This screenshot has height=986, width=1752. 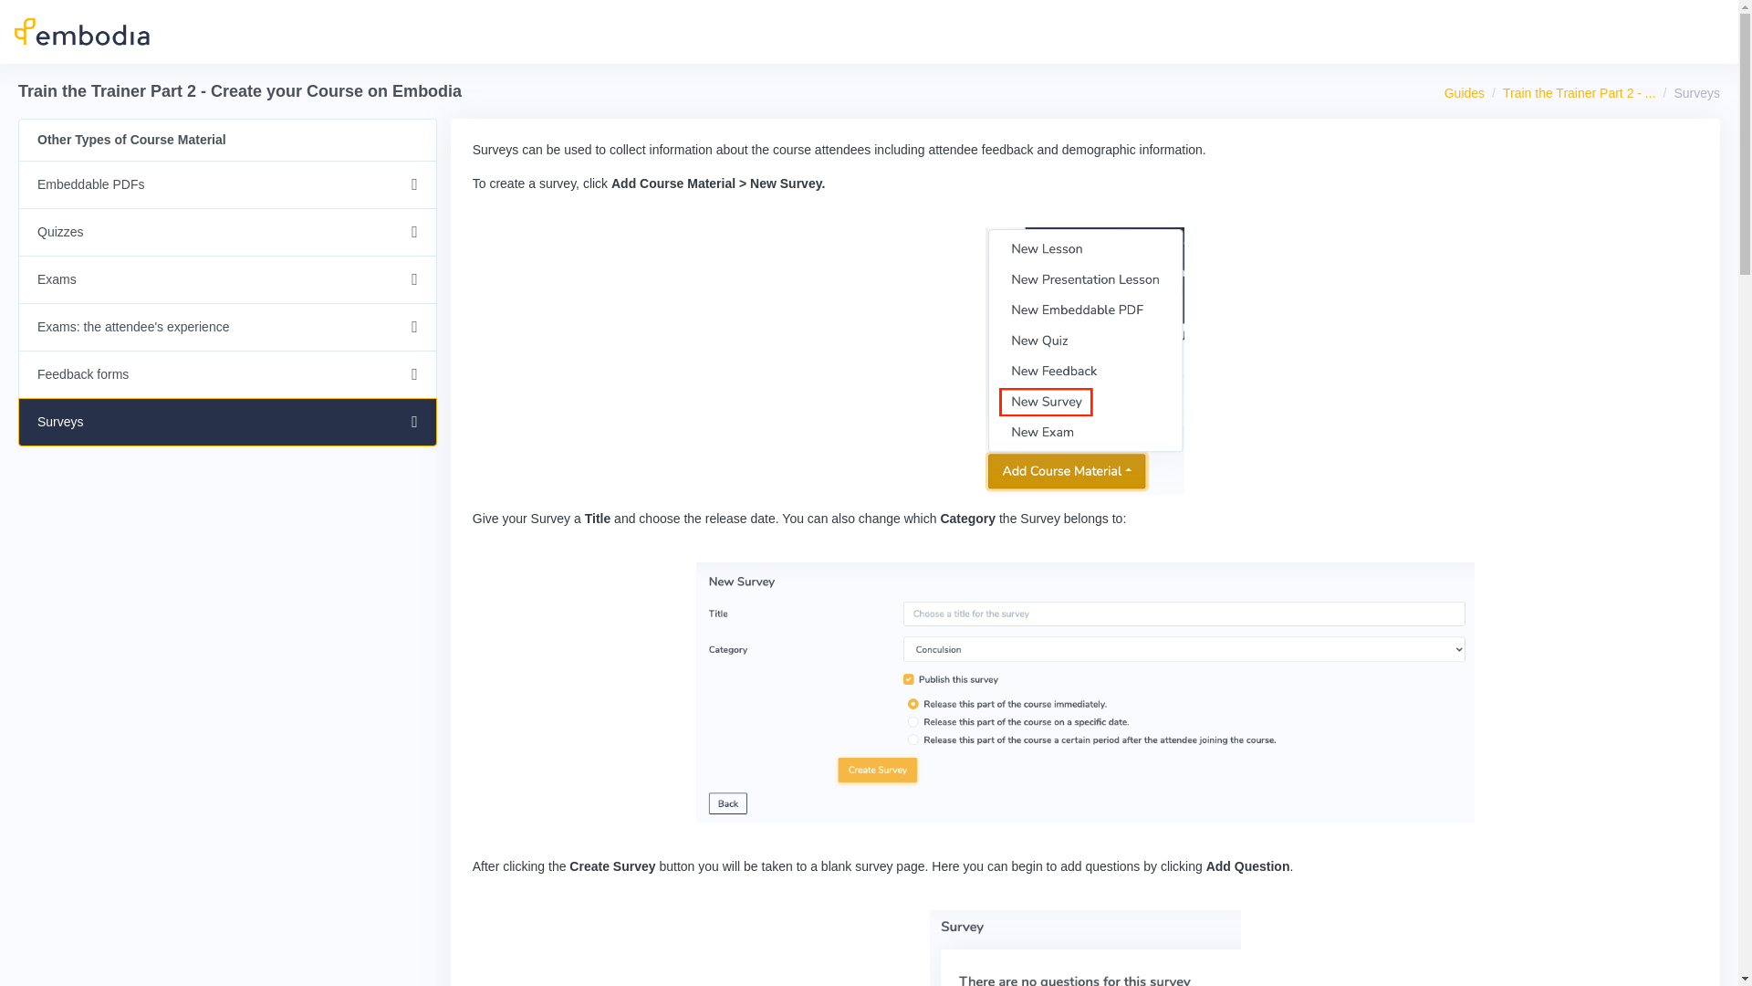 What do you see at coordinates (226, 279) in the screenshot?
I see `Exams` at bounding box center [226, 279].